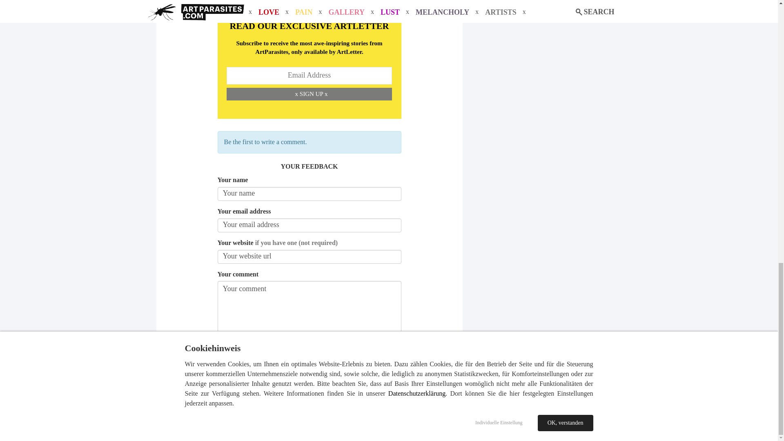  Describe the element at coordinates (430, 421) in the screenshot. I see `DISCLAIMER` at that location.